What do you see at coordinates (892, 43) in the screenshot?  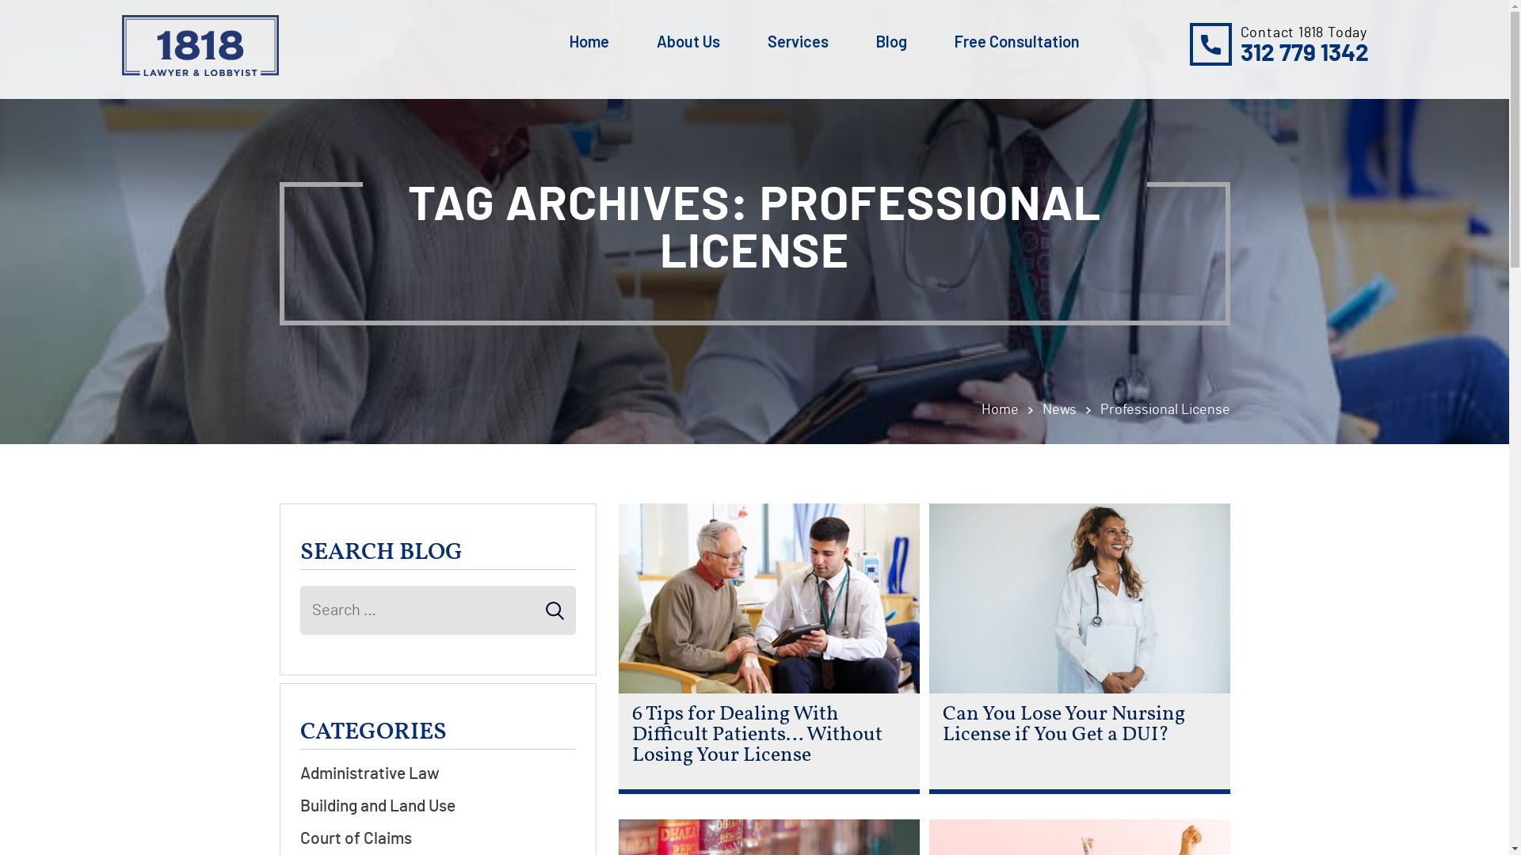 I see `Blog` at bounding box center [892, 43].